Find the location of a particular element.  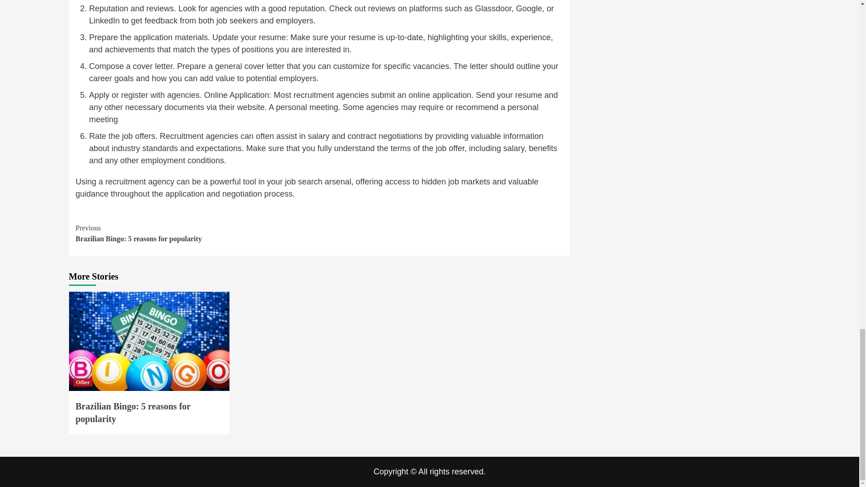

Brazilian Bingo: 5 reasons for popularity is located at coordinates (83, 382).